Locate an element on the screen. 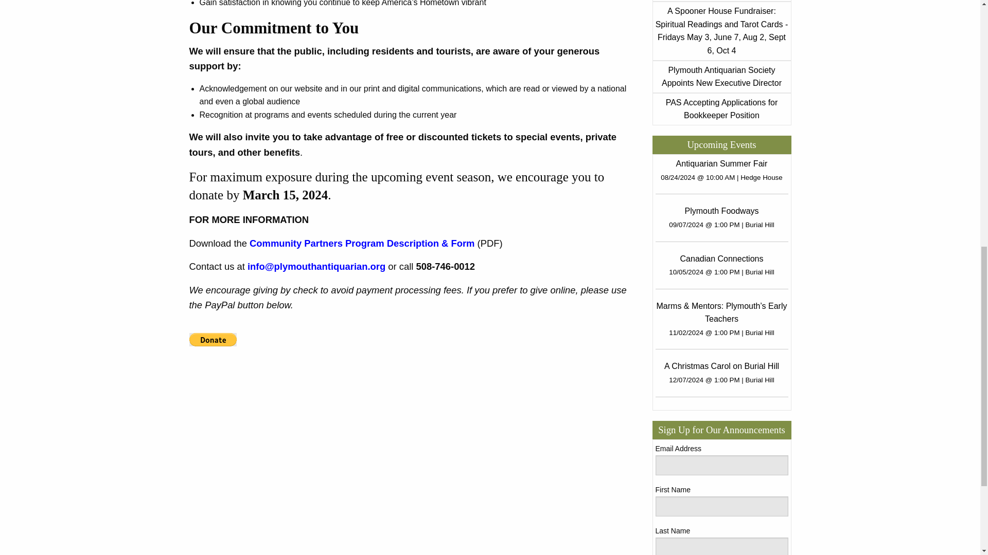 The image size is (988, 555). PayPal - The safer, easier way to pay online! is located at coordinates (213, 339).